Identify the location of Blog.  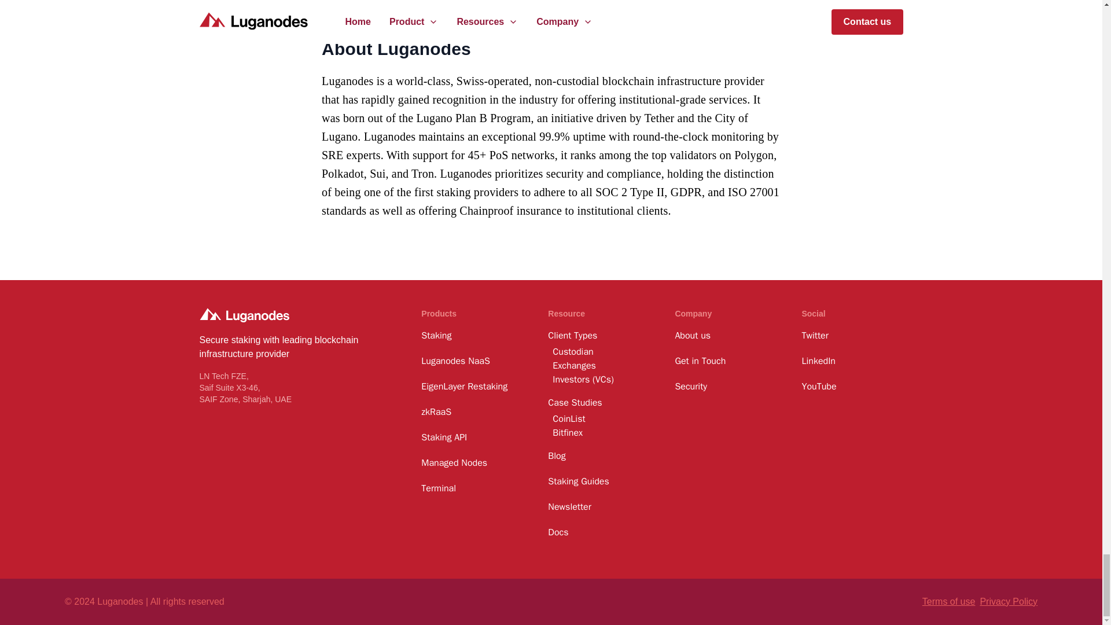
(598, 456).